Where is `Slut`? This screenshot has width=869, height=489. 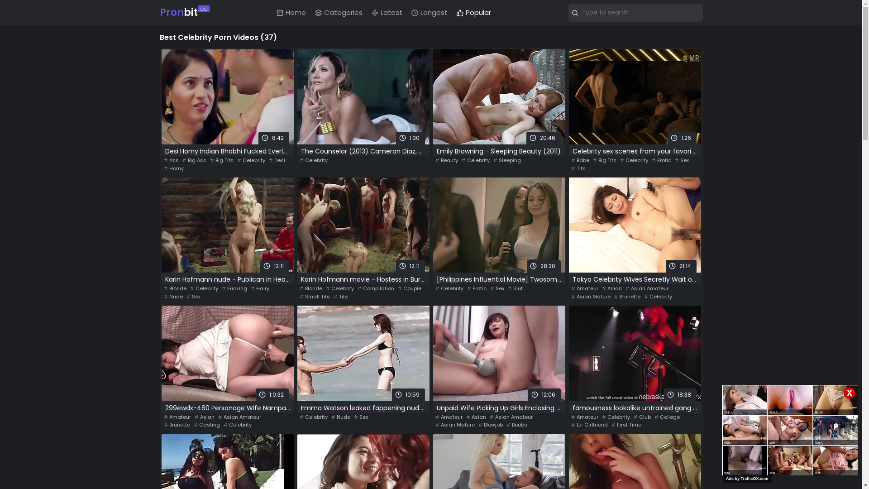
Slut is located at coordinates (515, 289).